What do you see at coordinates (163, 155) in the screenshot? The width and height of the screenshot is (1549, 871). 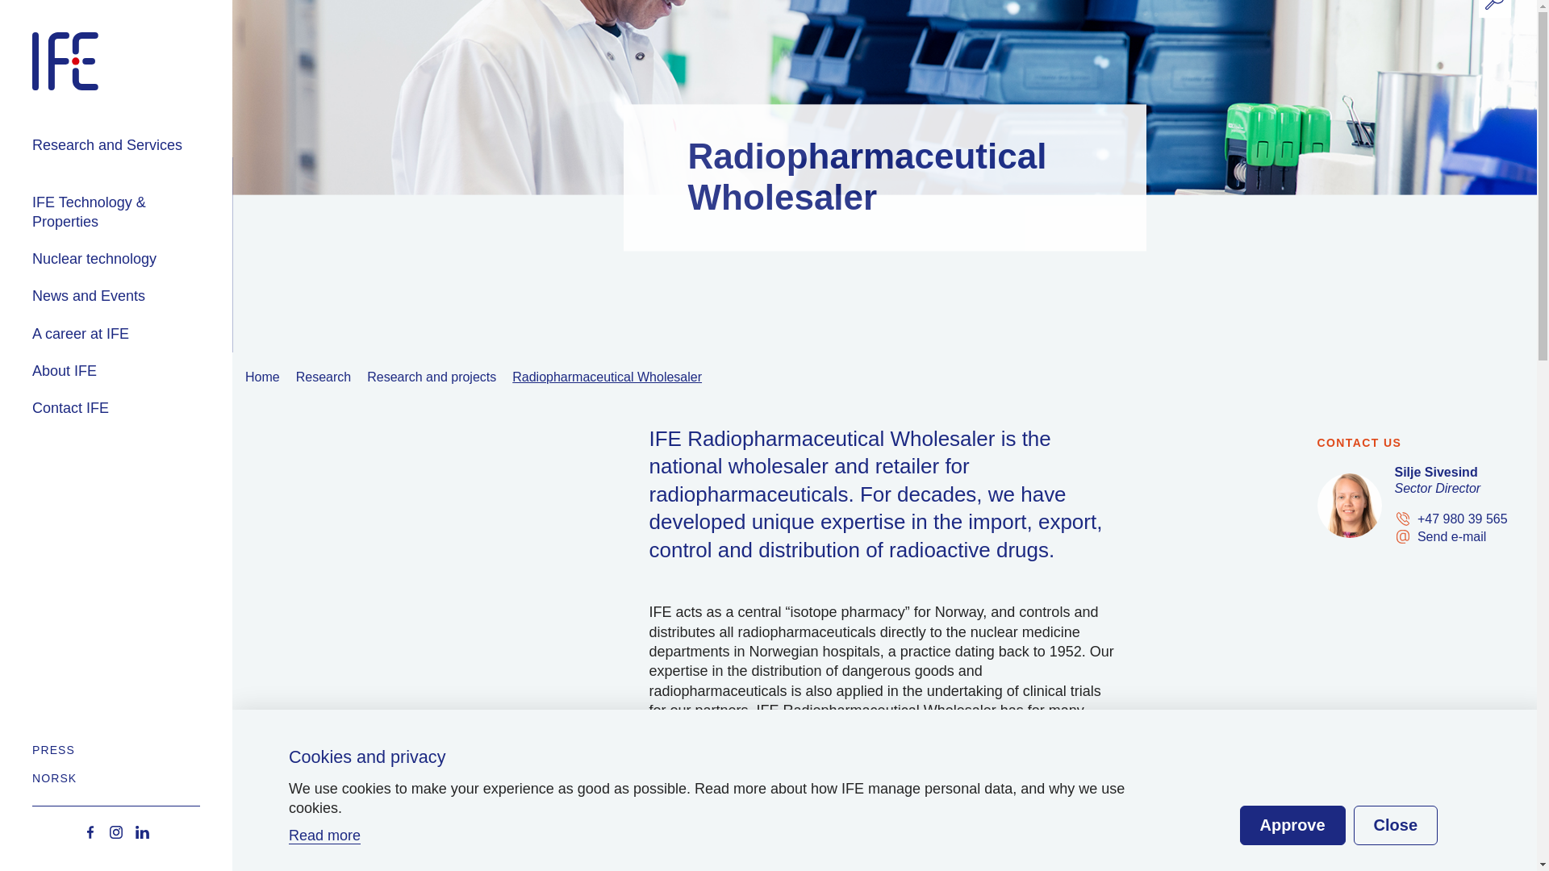 I see `Top level management` at bounding box center [163, 155].